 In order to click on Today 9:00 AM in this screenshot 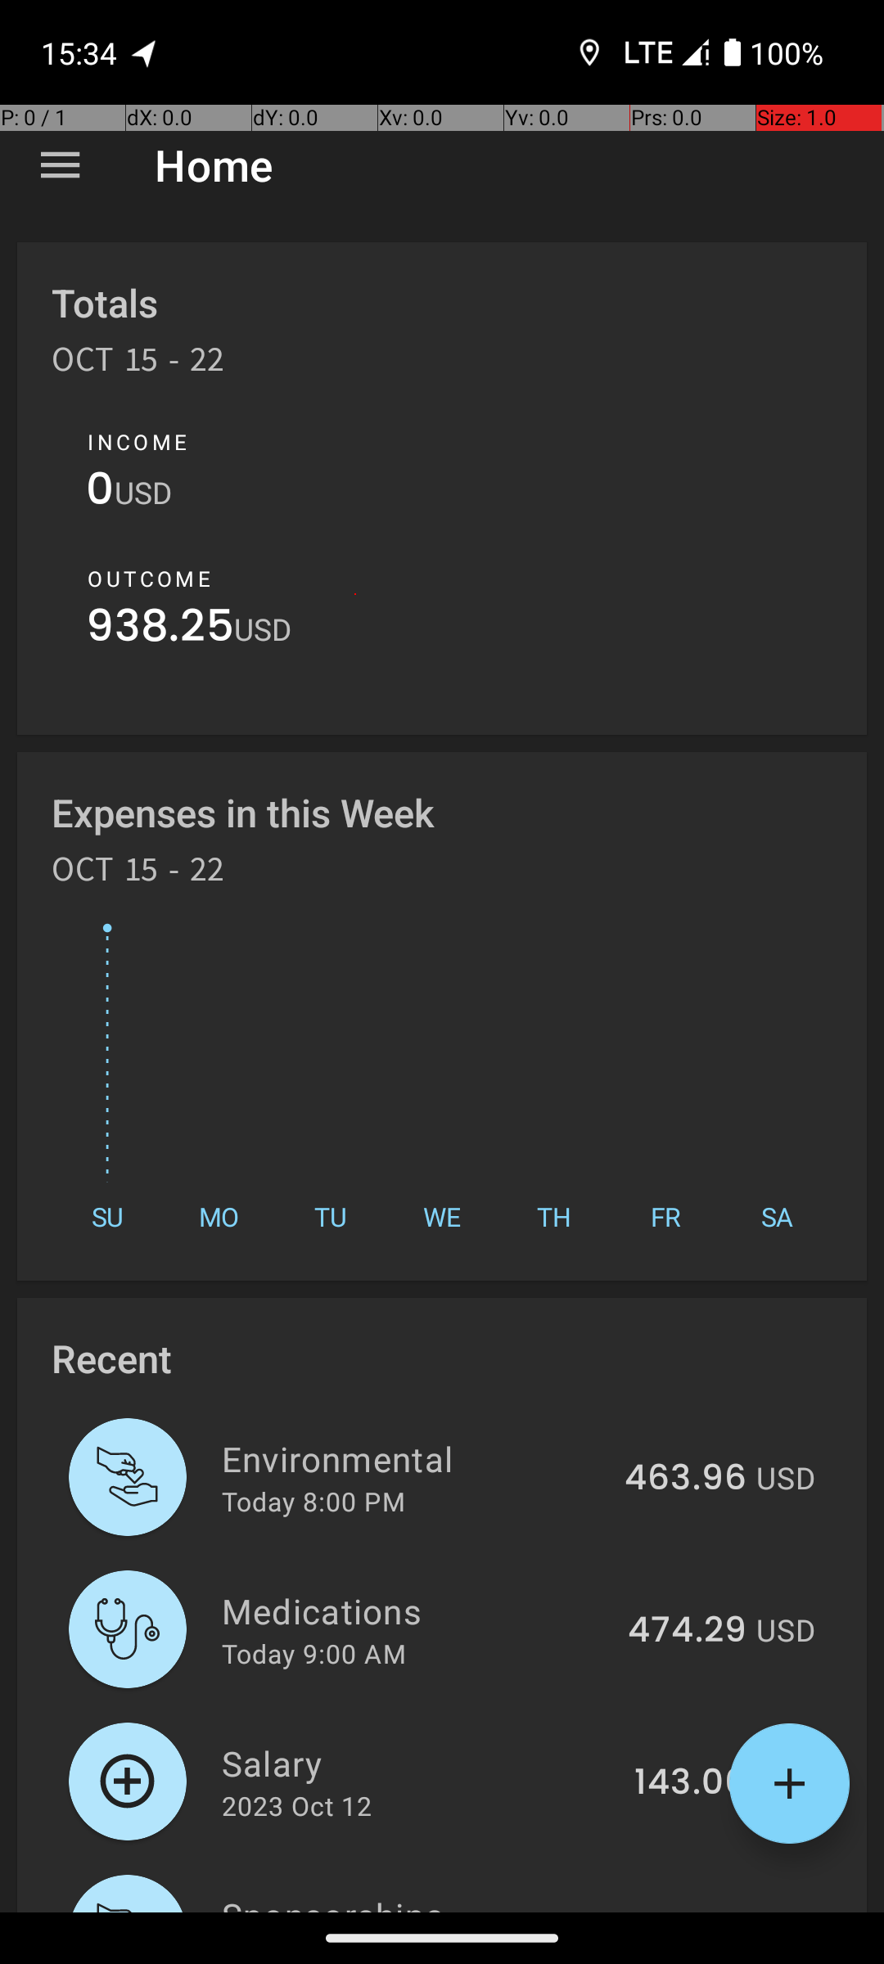, I will do `click(314, 1653)`.